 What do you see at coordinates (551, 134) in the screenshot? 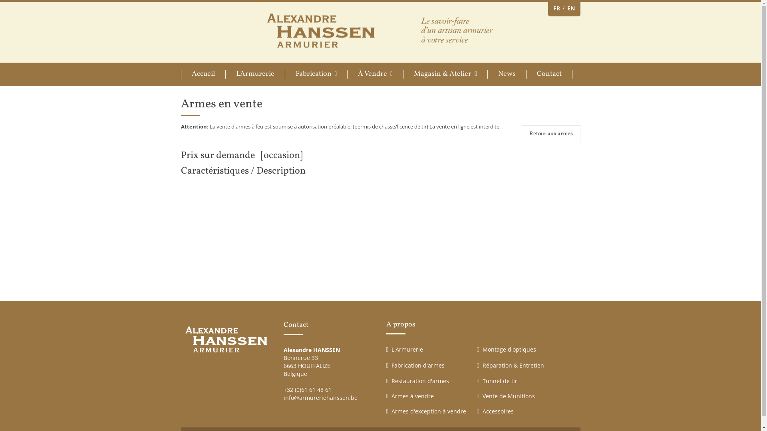
I see `Retour aux armes` at bounding box center [551, 134].